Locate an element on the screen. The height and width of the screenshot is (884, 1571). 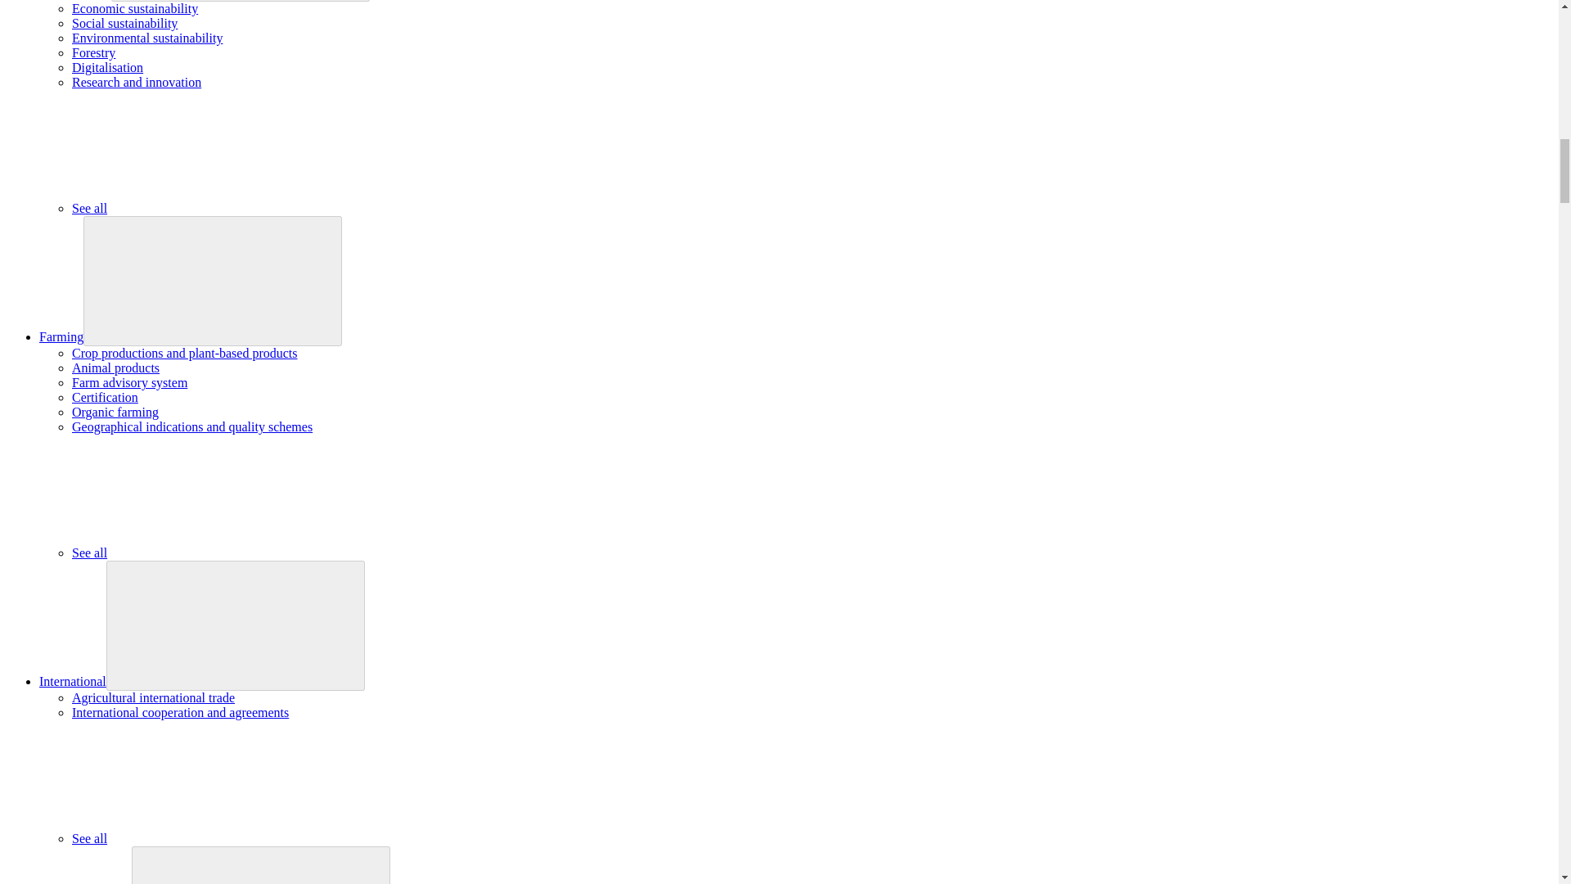
Farming is located at coordinates (61, 336).